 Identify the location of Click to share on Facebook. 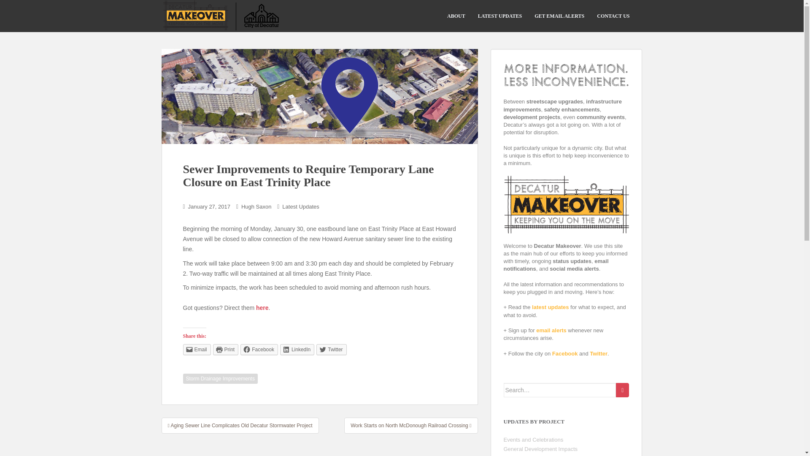
(259, 350).